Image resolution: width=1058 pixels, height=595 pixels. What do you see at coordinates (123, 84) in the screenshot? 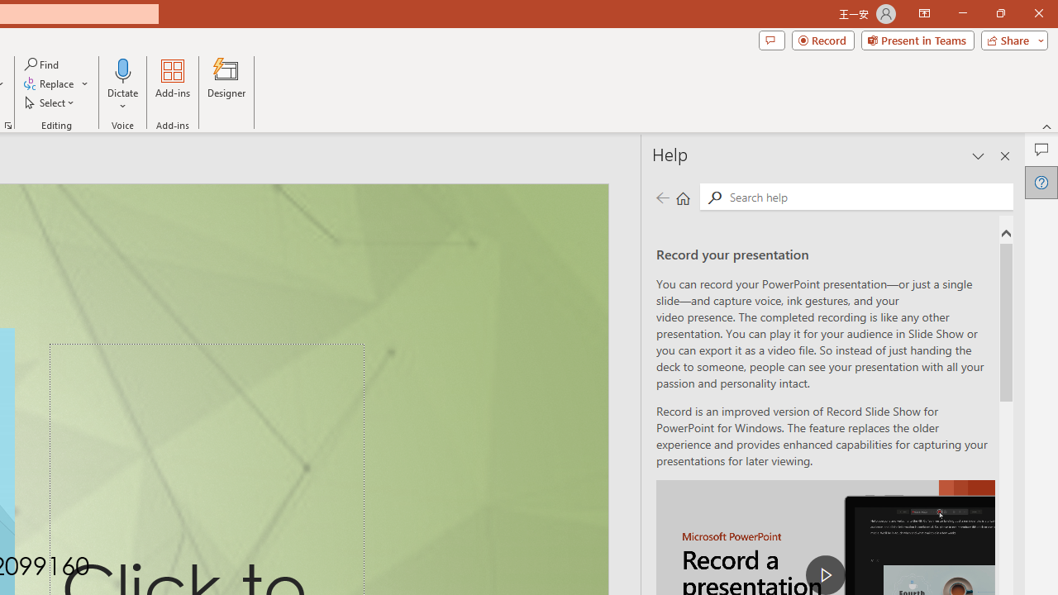
I see `Dictate` at bounding box center [123, 84].